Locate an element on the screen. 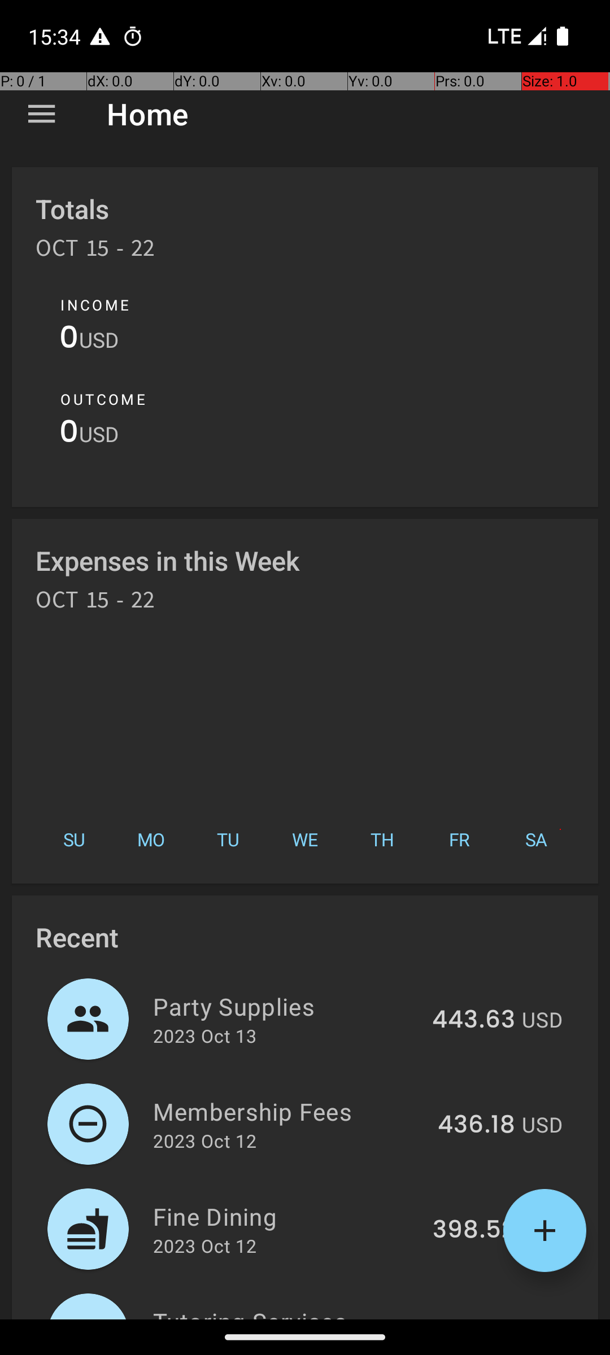 The width and height of the screenshot is (610, 1355). Party Supplies is located at coordinates (286, 1006).